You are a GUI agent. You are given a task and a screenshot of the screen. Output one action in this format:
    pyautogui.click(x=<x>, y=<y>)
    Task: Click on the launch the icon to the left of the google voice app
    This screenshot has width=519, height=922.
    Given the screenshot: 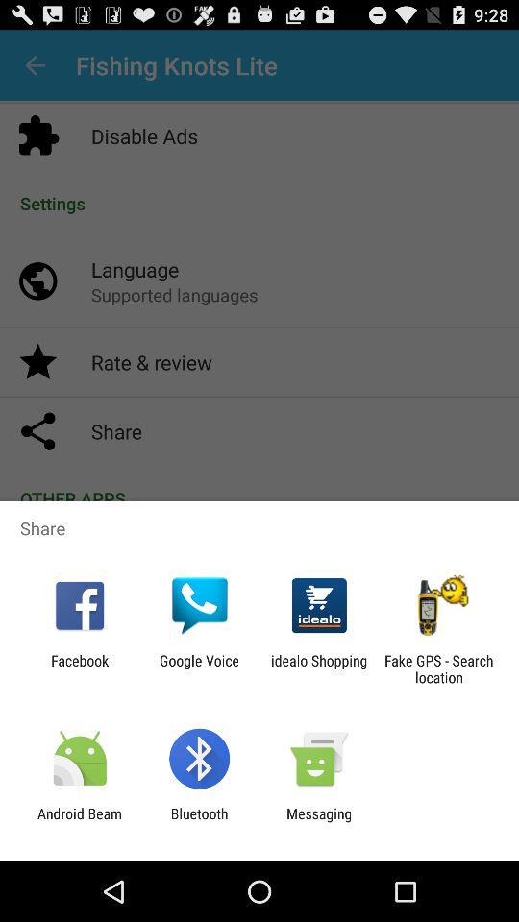 What is the action you would take?
    pyautogui.click(x=80, y=668)
    